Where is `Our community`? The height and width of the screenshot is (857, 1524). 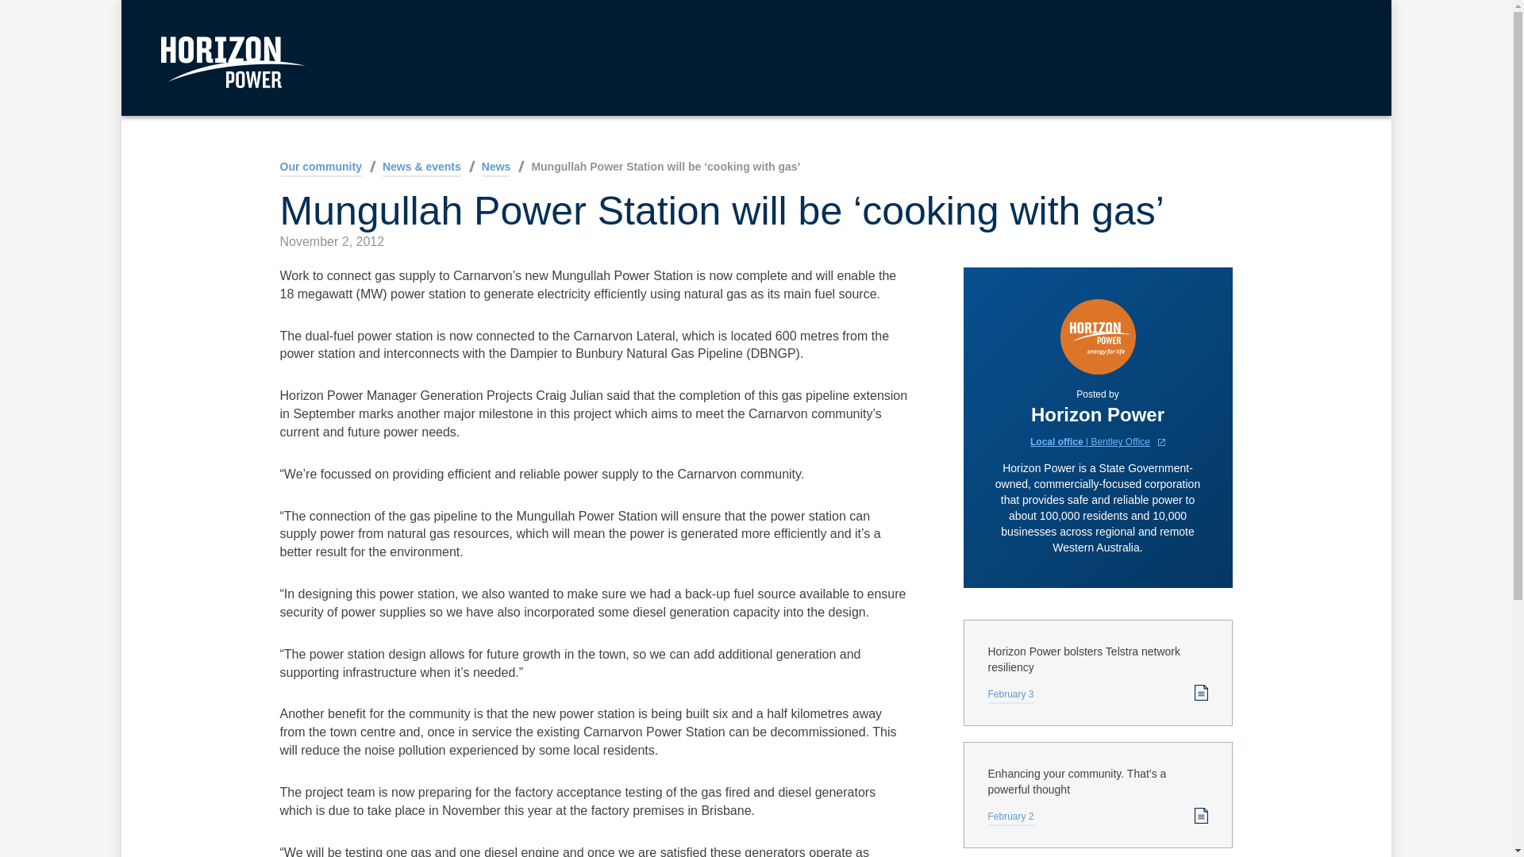 Our community is located at coordinates (320, 168).